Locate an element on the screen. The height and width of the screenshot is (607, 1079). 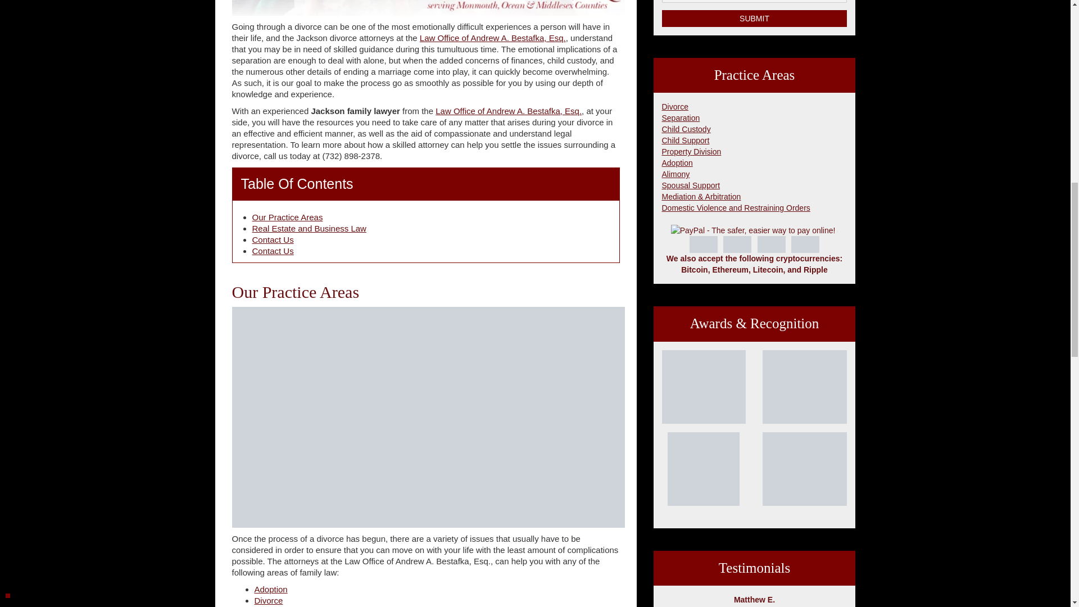
Adoption is located at coordinates (677, 163).